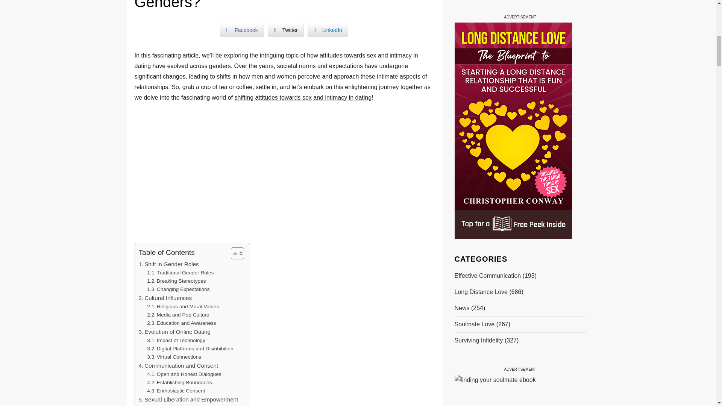 Image resolution: width=722 pixels, height=406 pixels. What do you see at coordinates (180, 273) in the screenshot?
I see `Traditional Gender Roles` at bounding box center [180, 273].